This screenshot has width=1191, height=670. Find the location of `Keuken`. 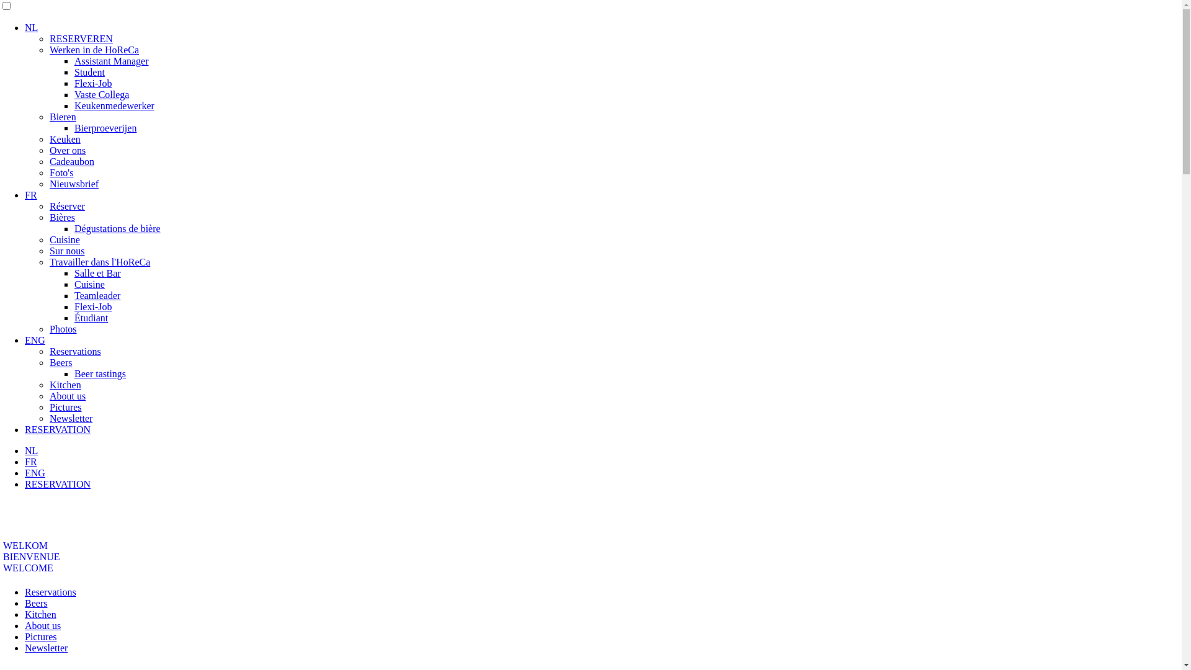

Keuken is located at coordinates (65, 139).